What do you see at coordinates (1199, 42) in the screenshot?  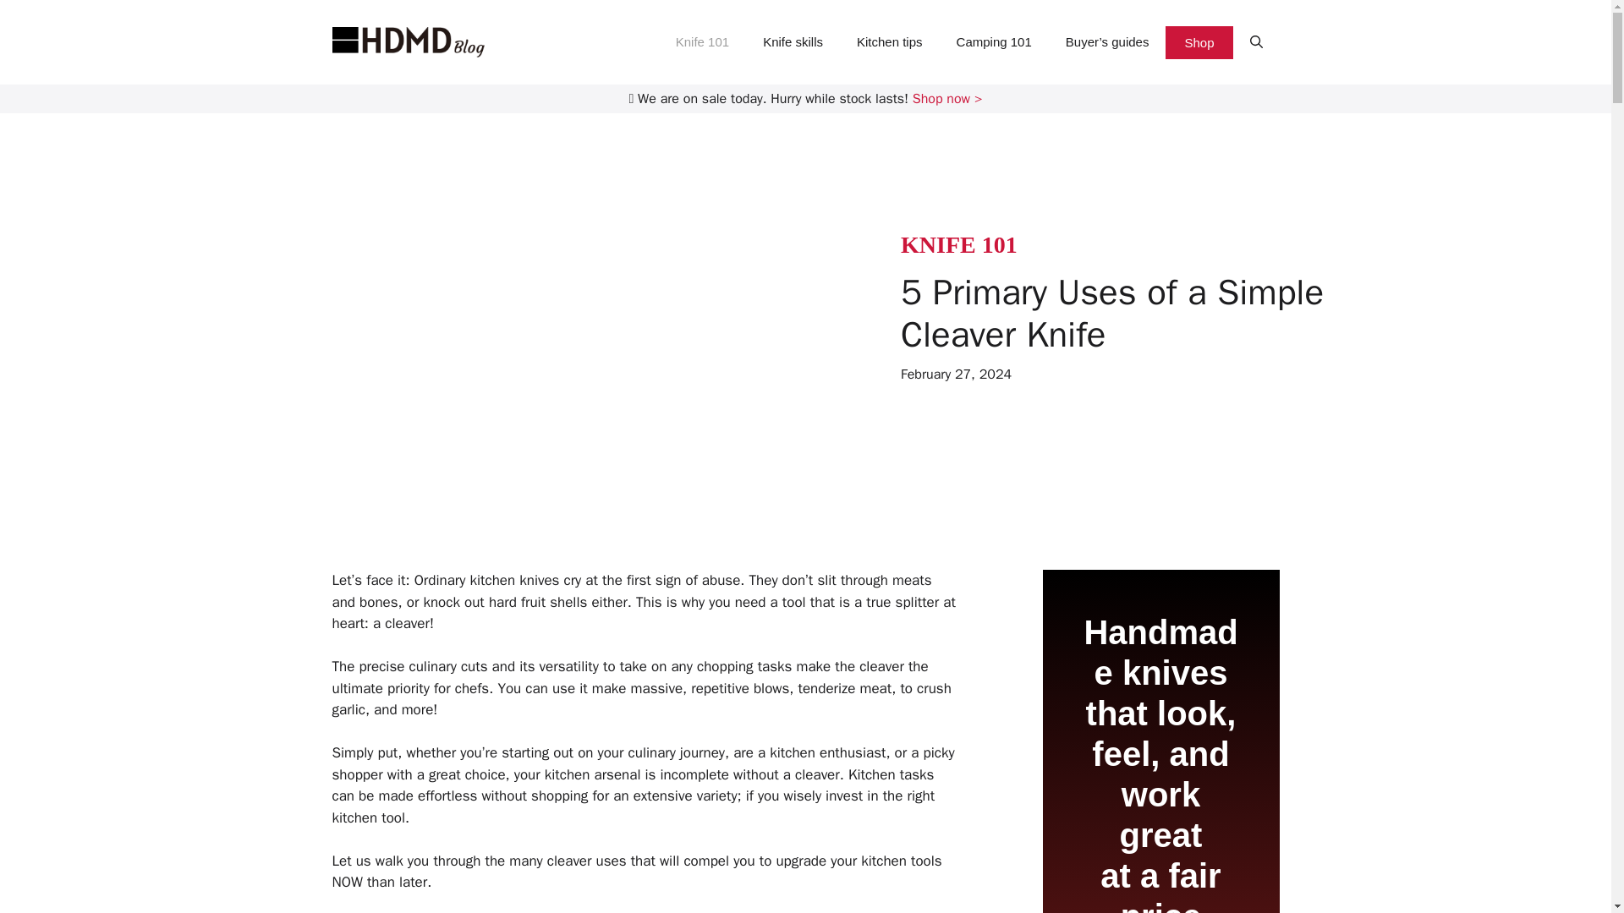 I see `Shop` at bounding box center [1199, 42].